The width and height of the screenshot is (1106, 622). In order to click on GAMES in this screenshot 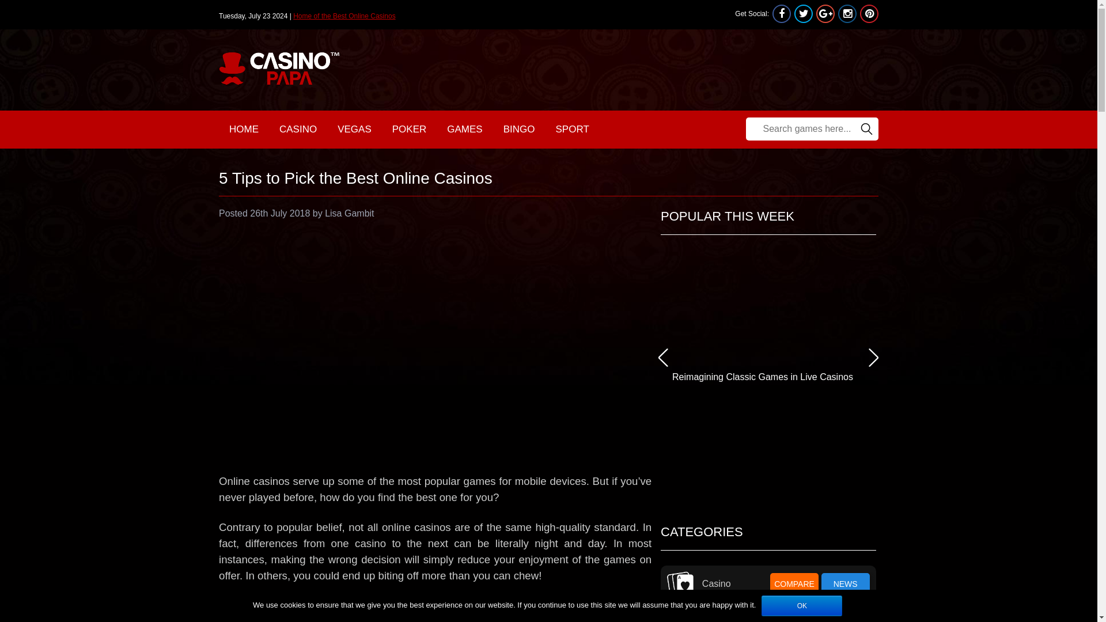, I will do `click(464, 130)`.